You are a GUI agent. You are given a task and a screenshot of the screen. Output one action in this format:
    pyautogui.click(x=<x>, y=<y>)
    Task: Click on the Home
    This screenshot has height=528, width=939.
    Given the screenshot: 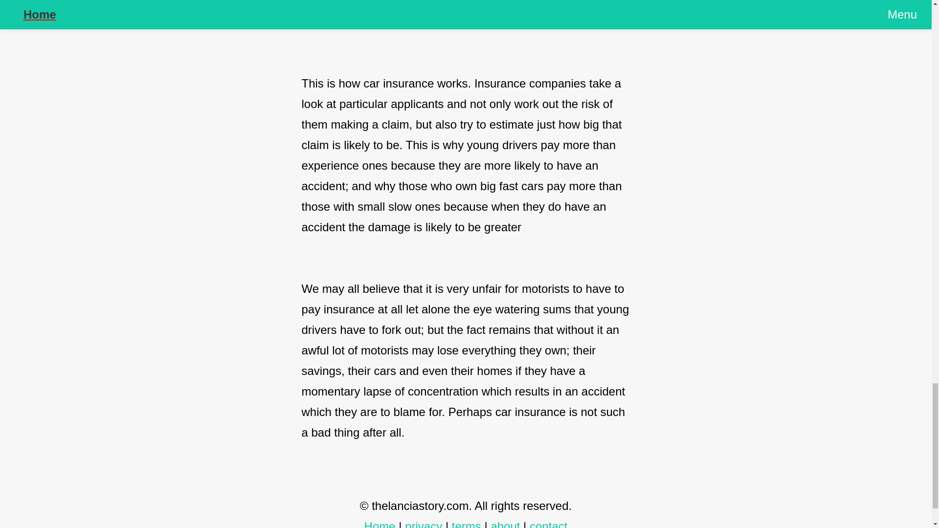 What is the action you would take?
    pyautogui.click(x=380, y=524)
    